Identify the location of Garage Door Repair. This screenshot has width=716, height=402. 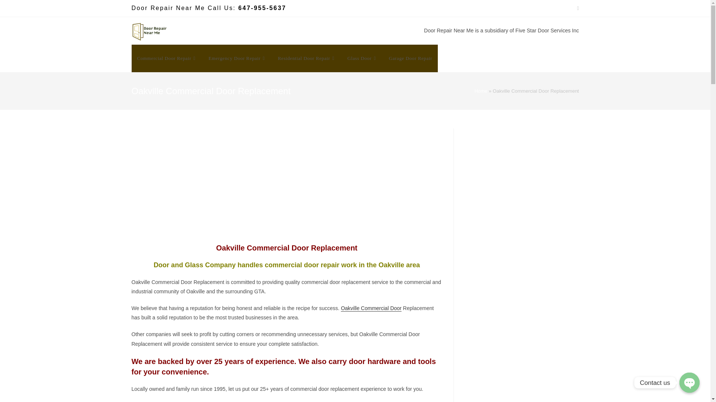
(410, 58).